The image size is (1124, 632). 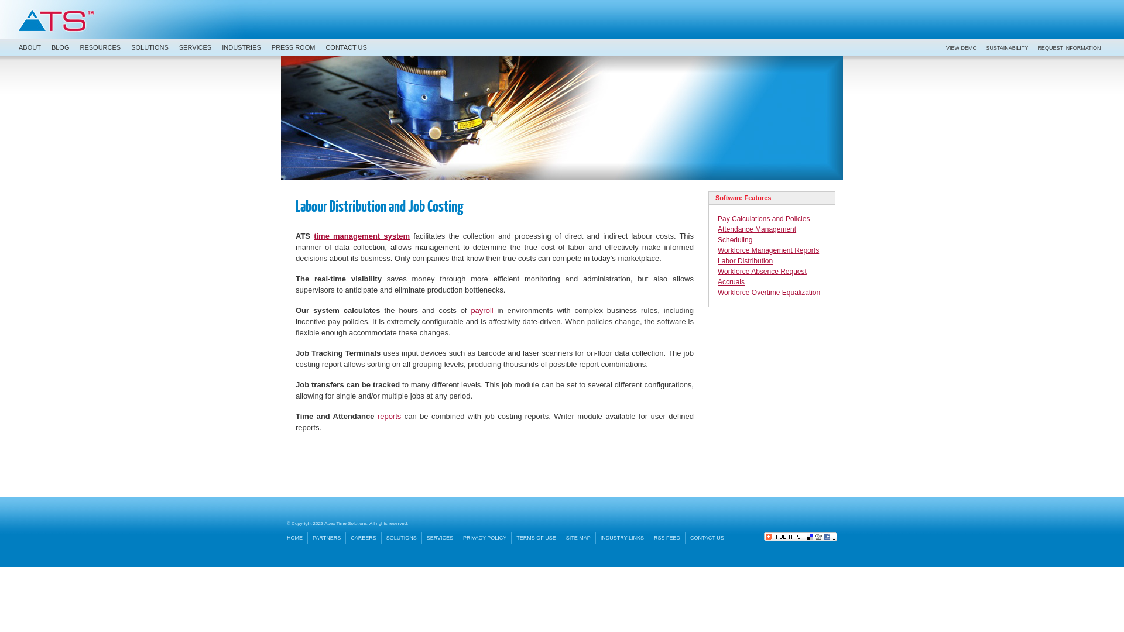 I want to click on PRESS ROOM, so click(x=293, y=47).